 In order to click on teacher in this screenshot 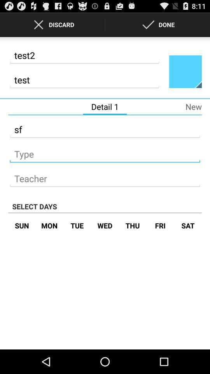, I will do `click(105, 176)`.